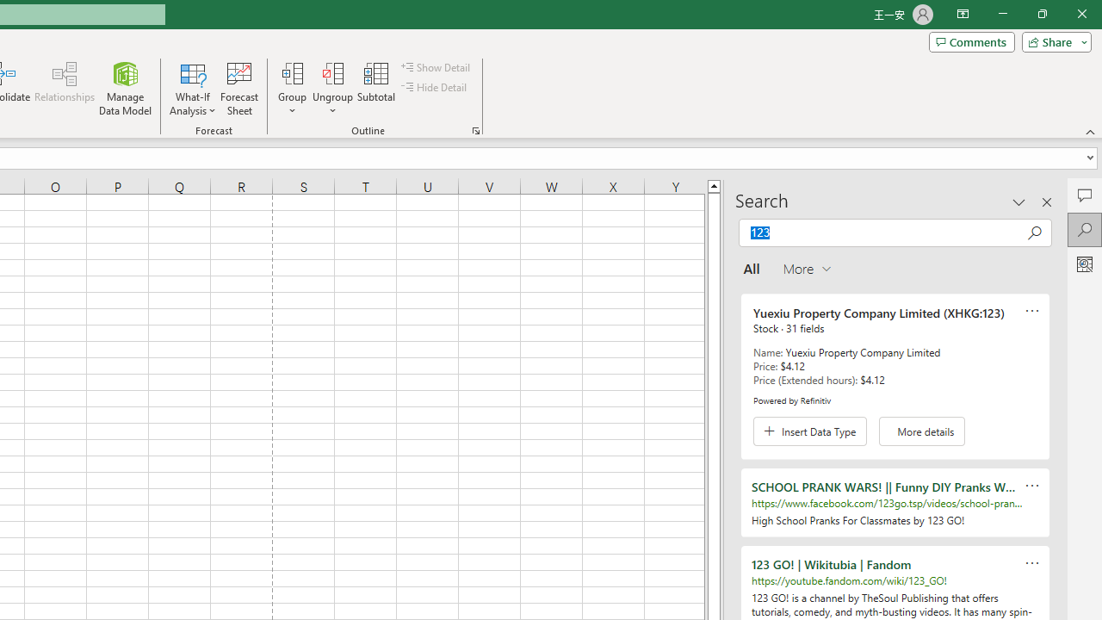  I want to click on Group..., so click(292, 72).